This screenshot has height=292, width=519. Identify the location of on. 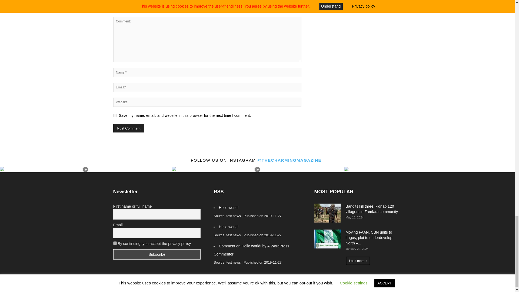
(115, 243).